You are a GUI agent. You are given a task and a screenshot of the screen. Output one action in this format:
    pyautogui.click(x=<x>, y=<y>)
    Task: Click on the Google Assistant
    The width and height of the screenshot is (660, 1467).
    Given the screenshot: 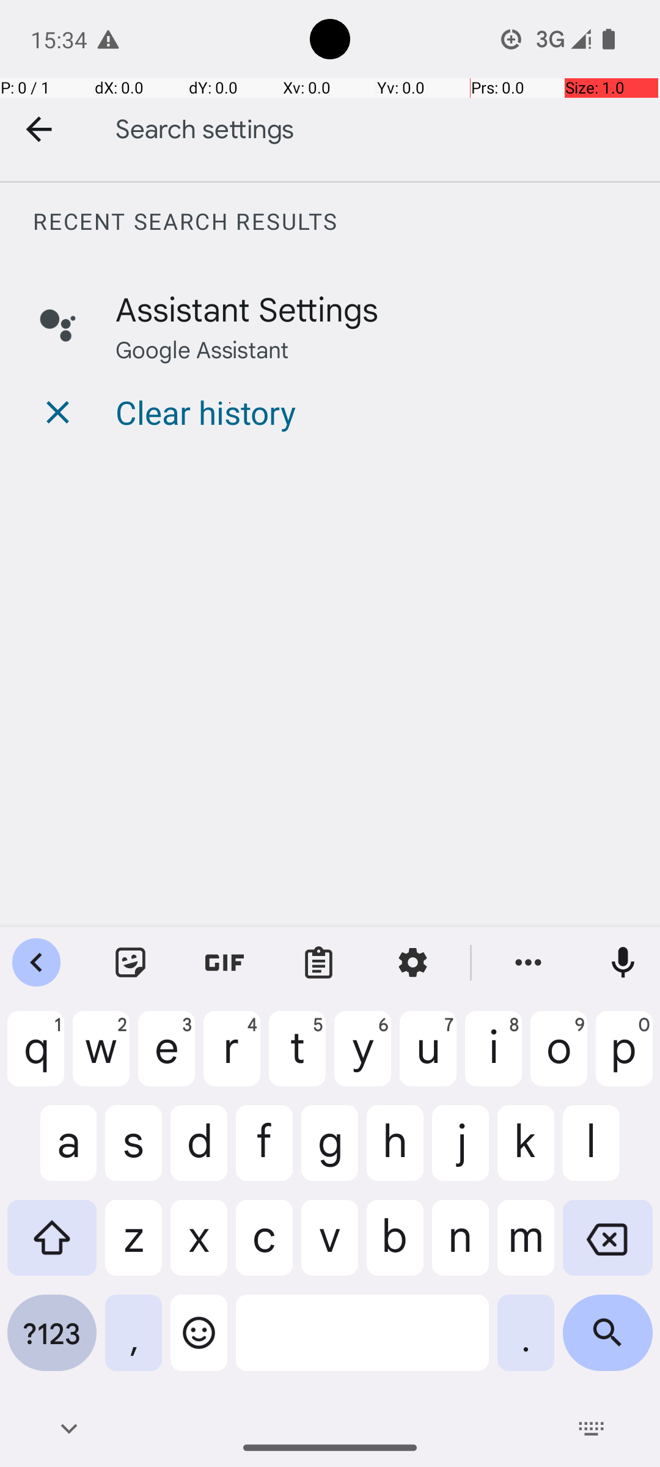 What is the action you would take?
    pyautogui.click(x=202, y=348)
    